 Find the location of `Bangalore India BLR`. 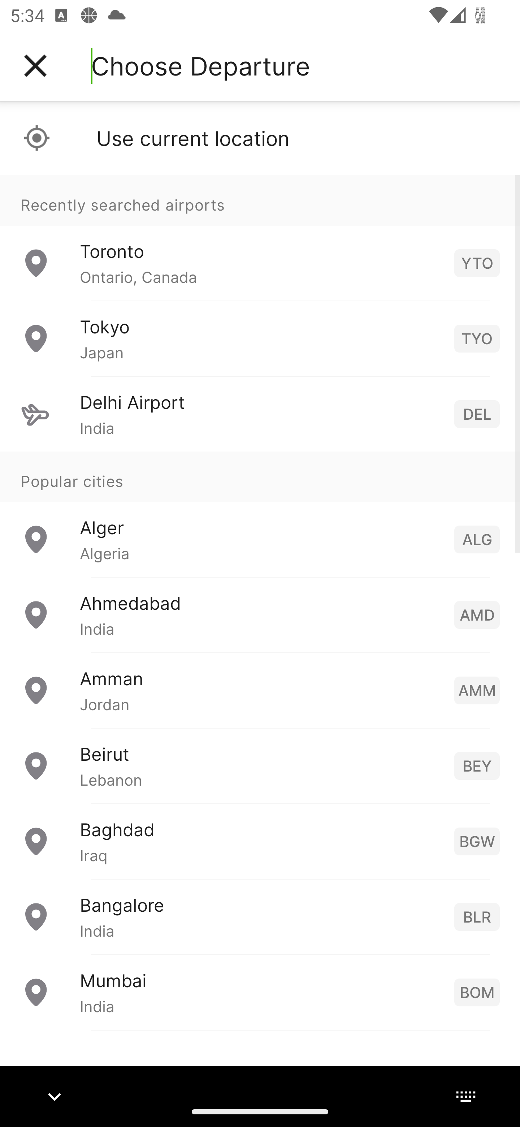

Bangalore India BLR is located at coordinates (260, 917).